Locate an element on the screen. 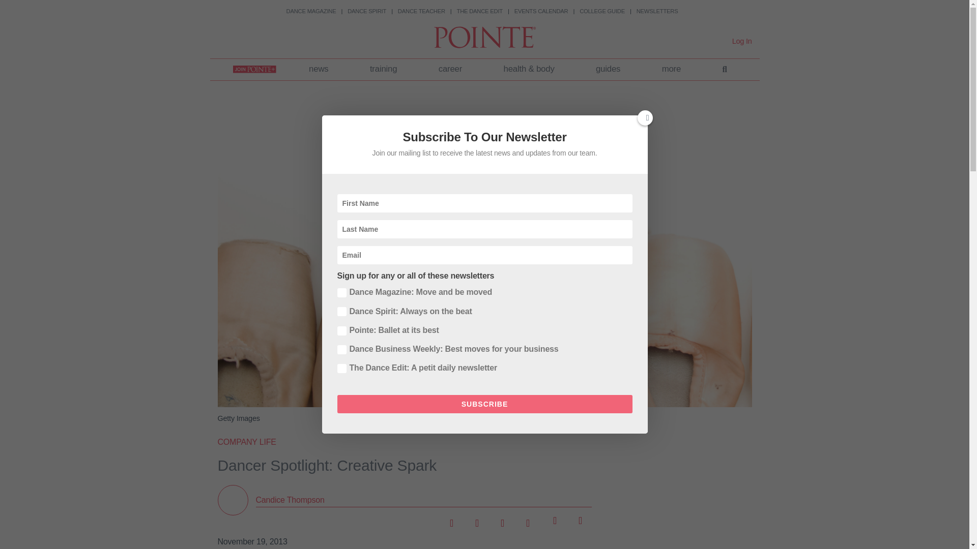 The width and height of the screenshot is (977, 549). Share on Pinterest is located at coordinates (527, 520).